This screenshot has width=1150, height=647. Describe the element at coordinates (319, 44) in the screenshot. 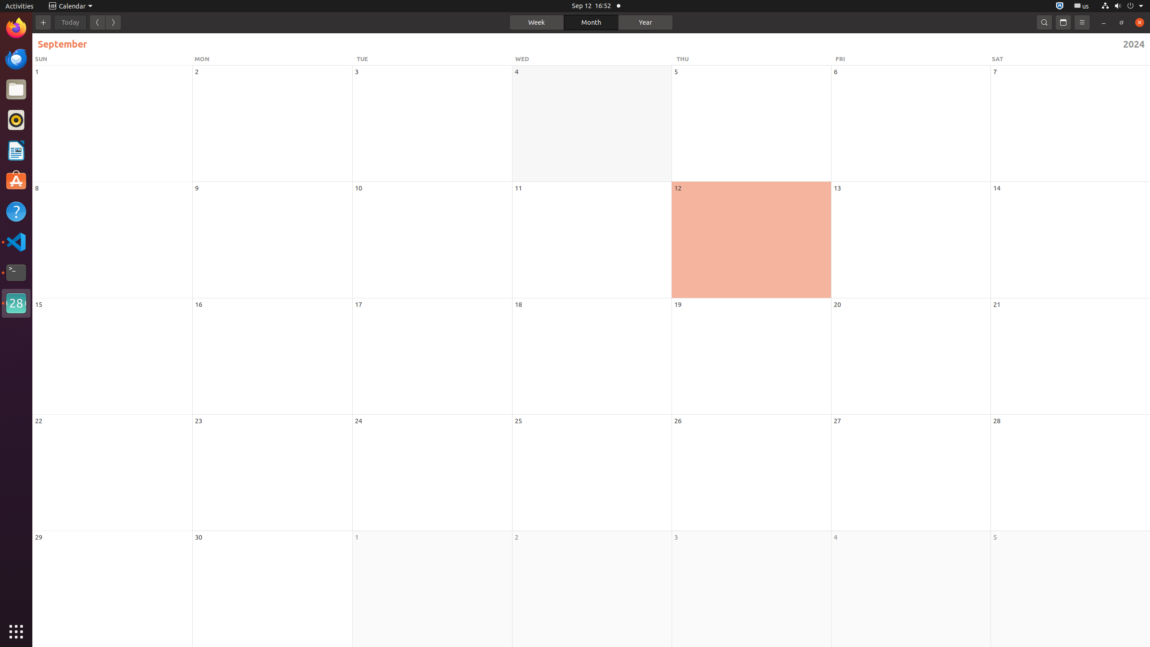

I see `September` at that location.